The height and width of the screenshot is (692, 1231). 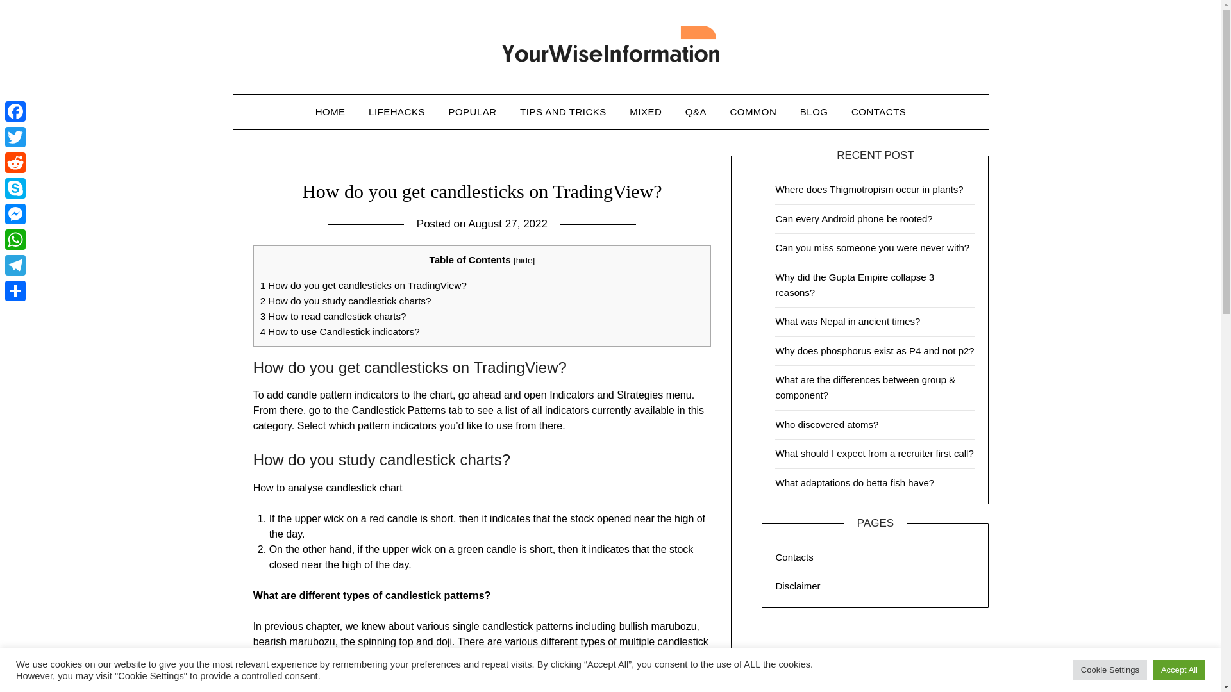 I want to click on MIXED, so click(x=645, y=111).